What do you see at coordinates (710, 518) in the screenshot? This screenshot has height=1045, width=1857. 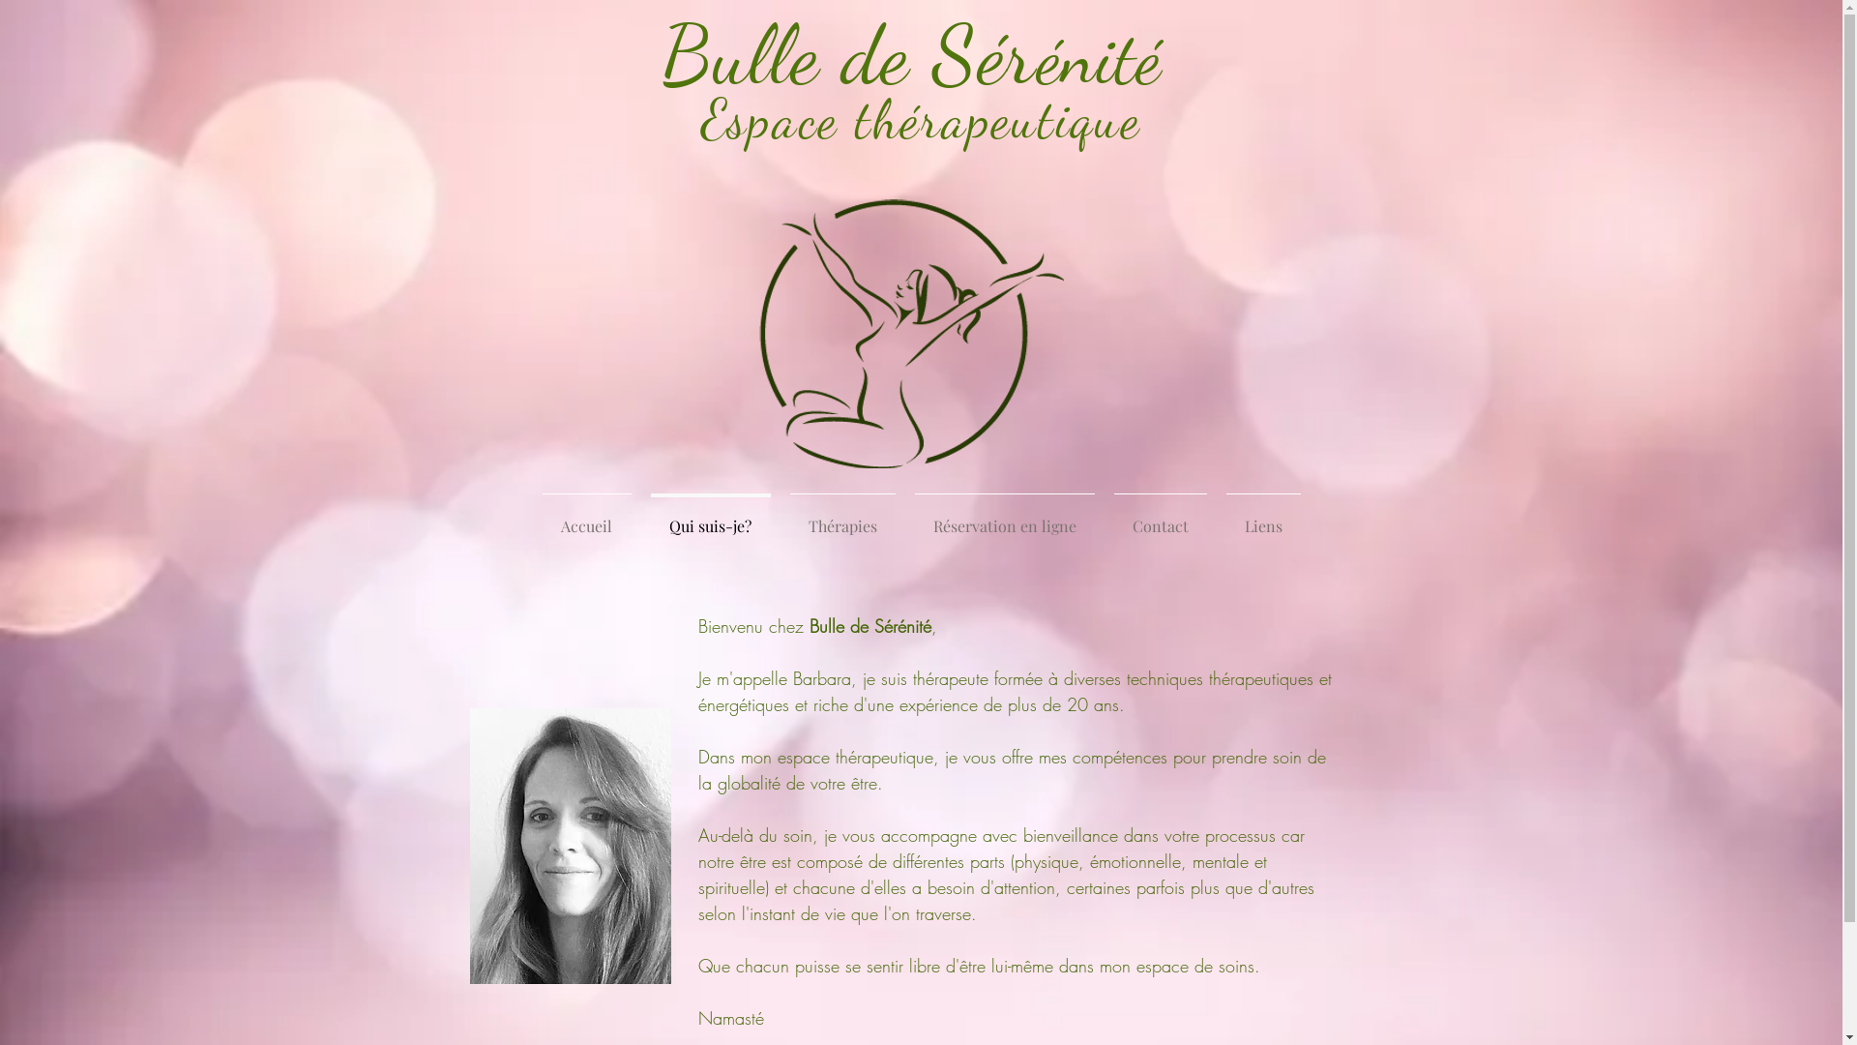 I see `Qui suis-je?` at bounding box center [710, 518].